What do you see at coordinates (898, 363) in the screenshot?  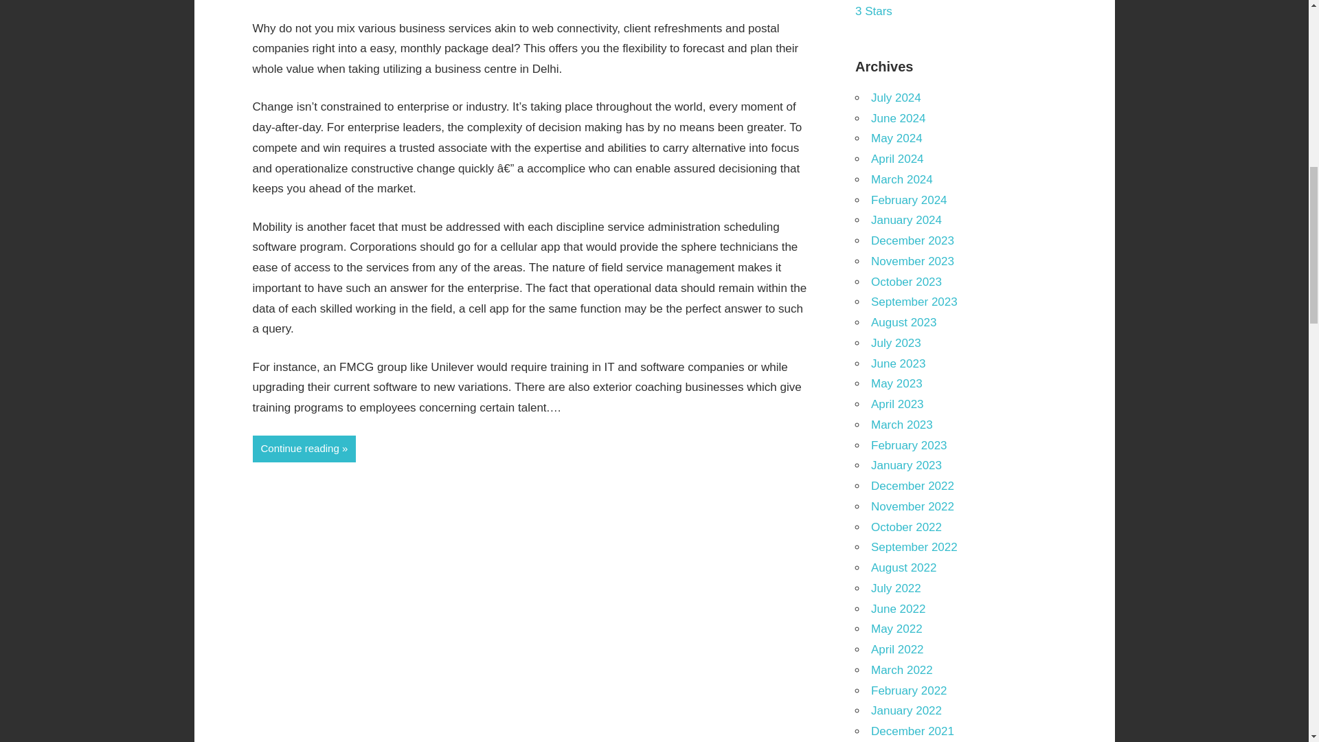 I see `June 2023` at bounding box center [898, 363].